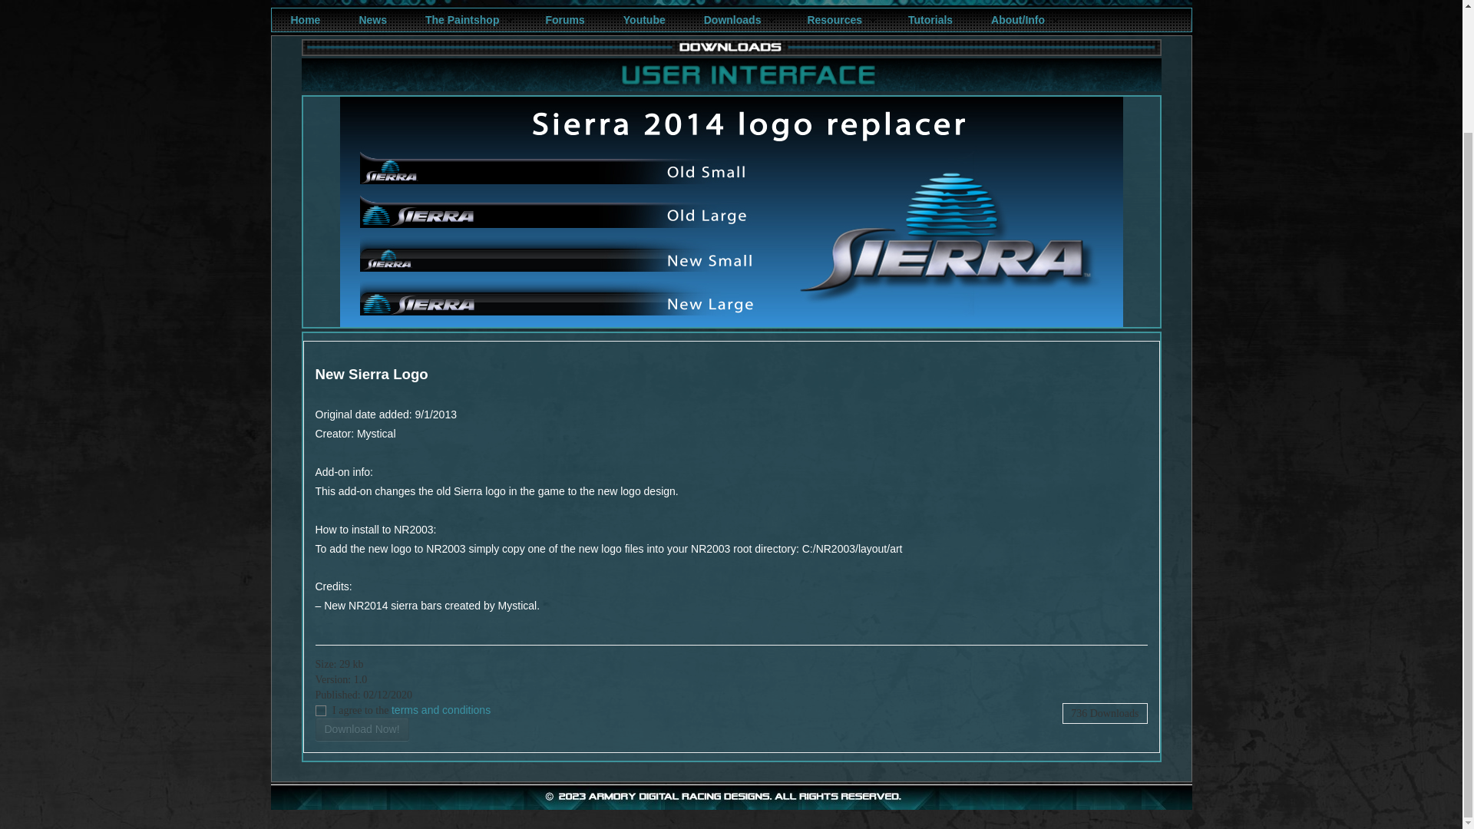  I want to click on Forums, so click(564, 20).